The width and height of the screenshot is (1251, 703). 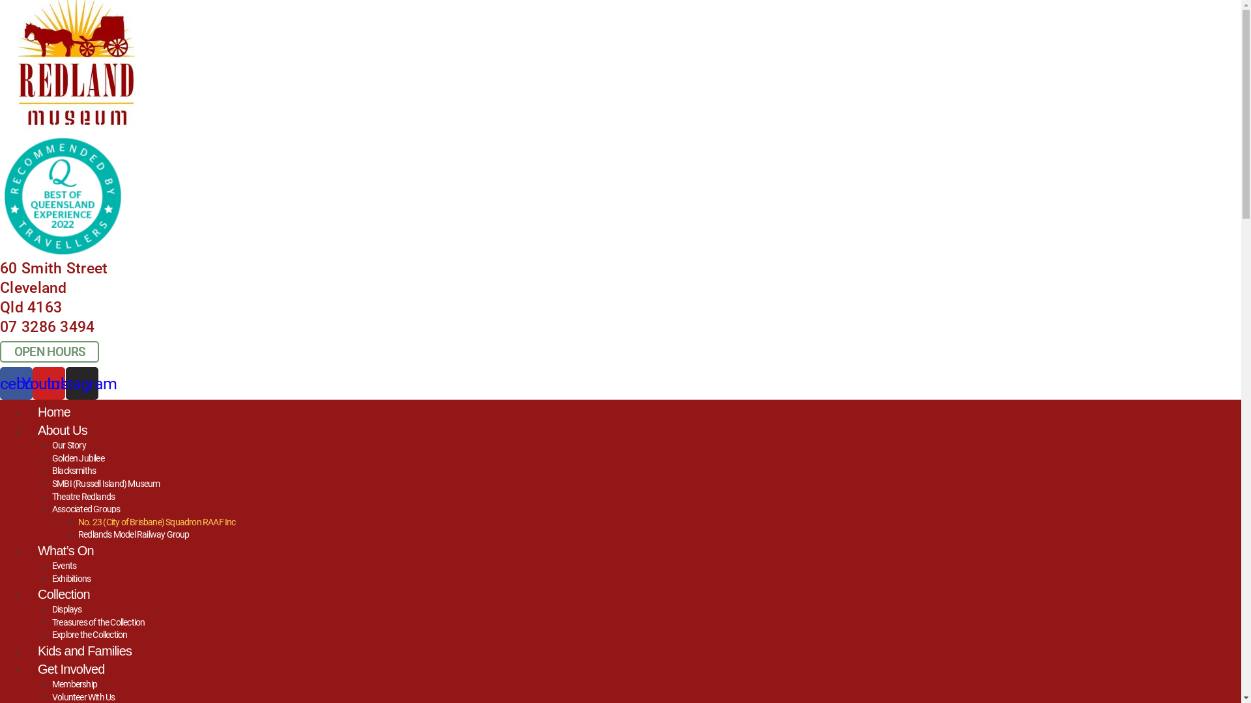 I want to click on Membership, so click(x=74, y=684).